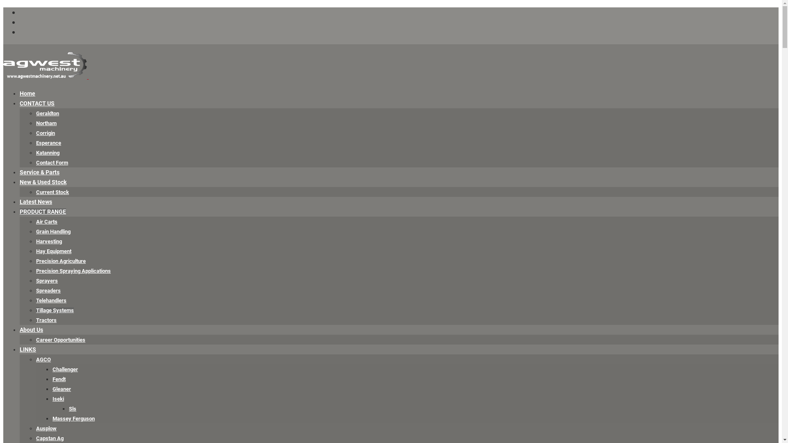  I want to click on Precision Agriculture, so click(61, 261).